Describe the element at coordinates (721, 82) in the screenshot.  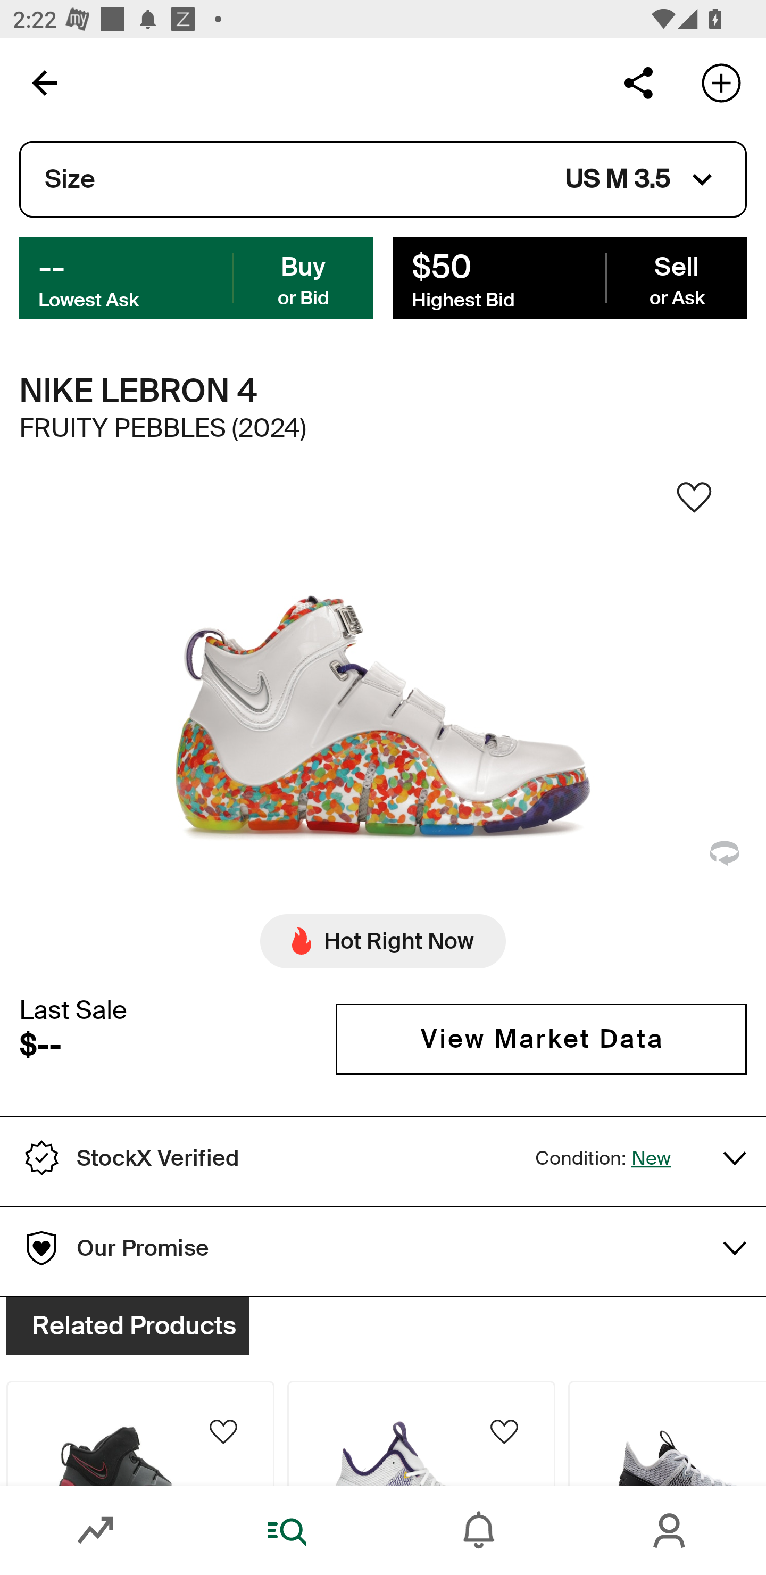
I see `Add` at that location.